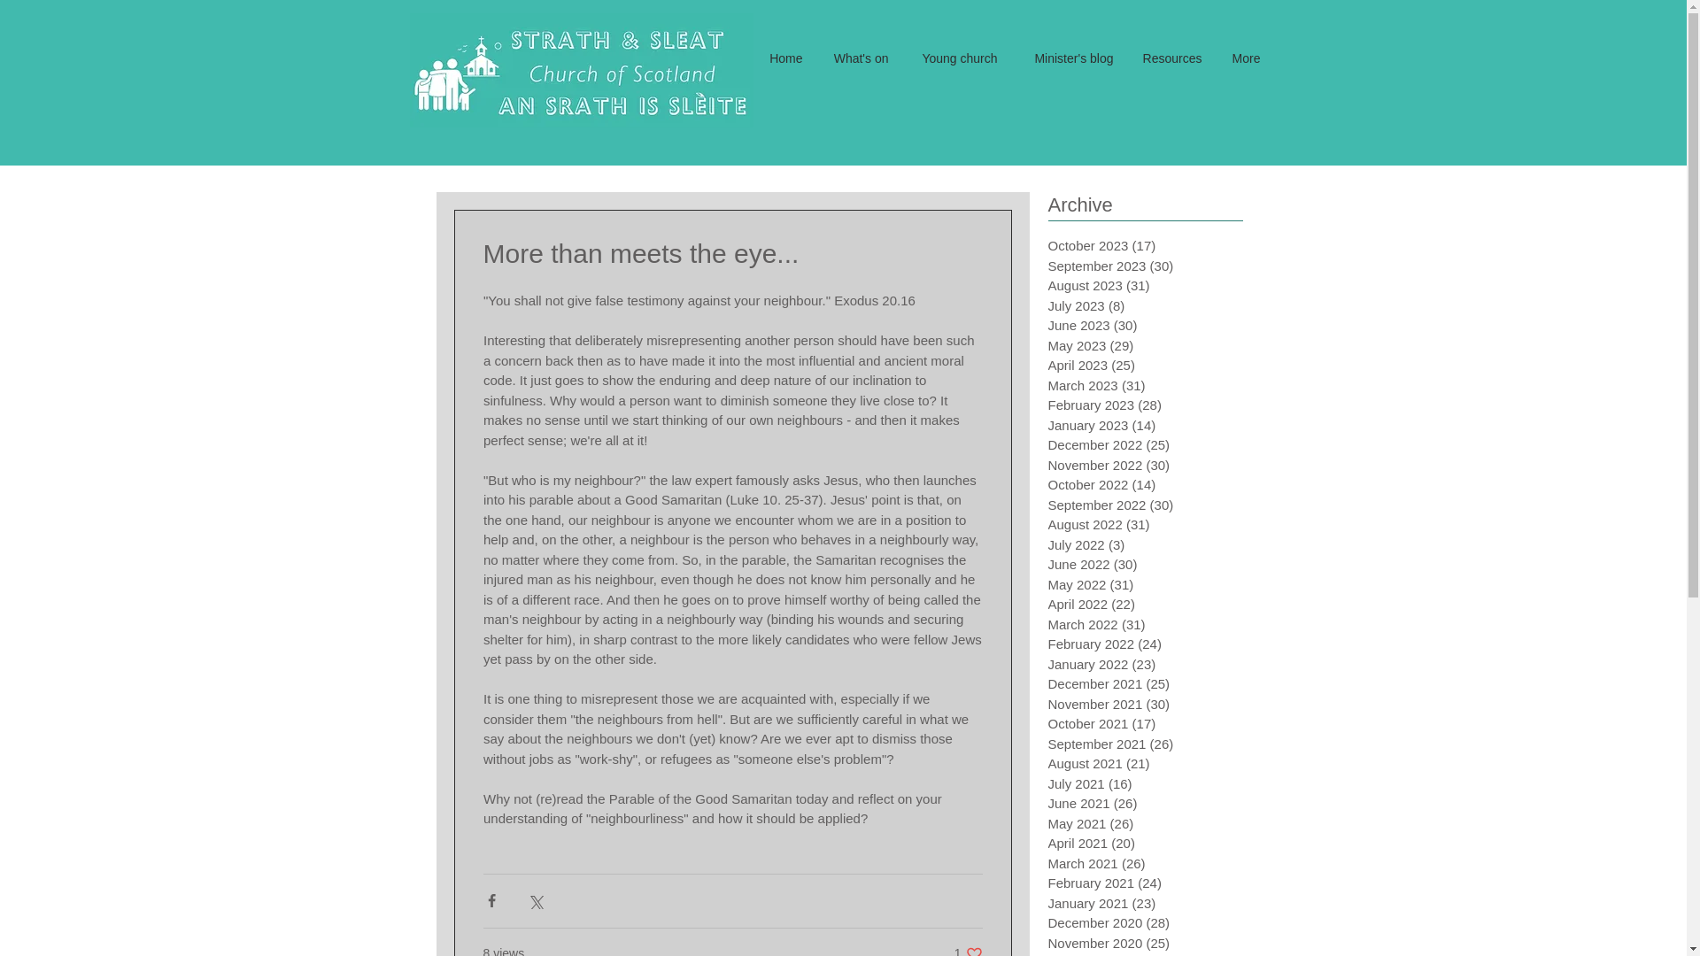  Describe the element at coordinates (954, 58) in the screenshot. I see `Young church` at that location.